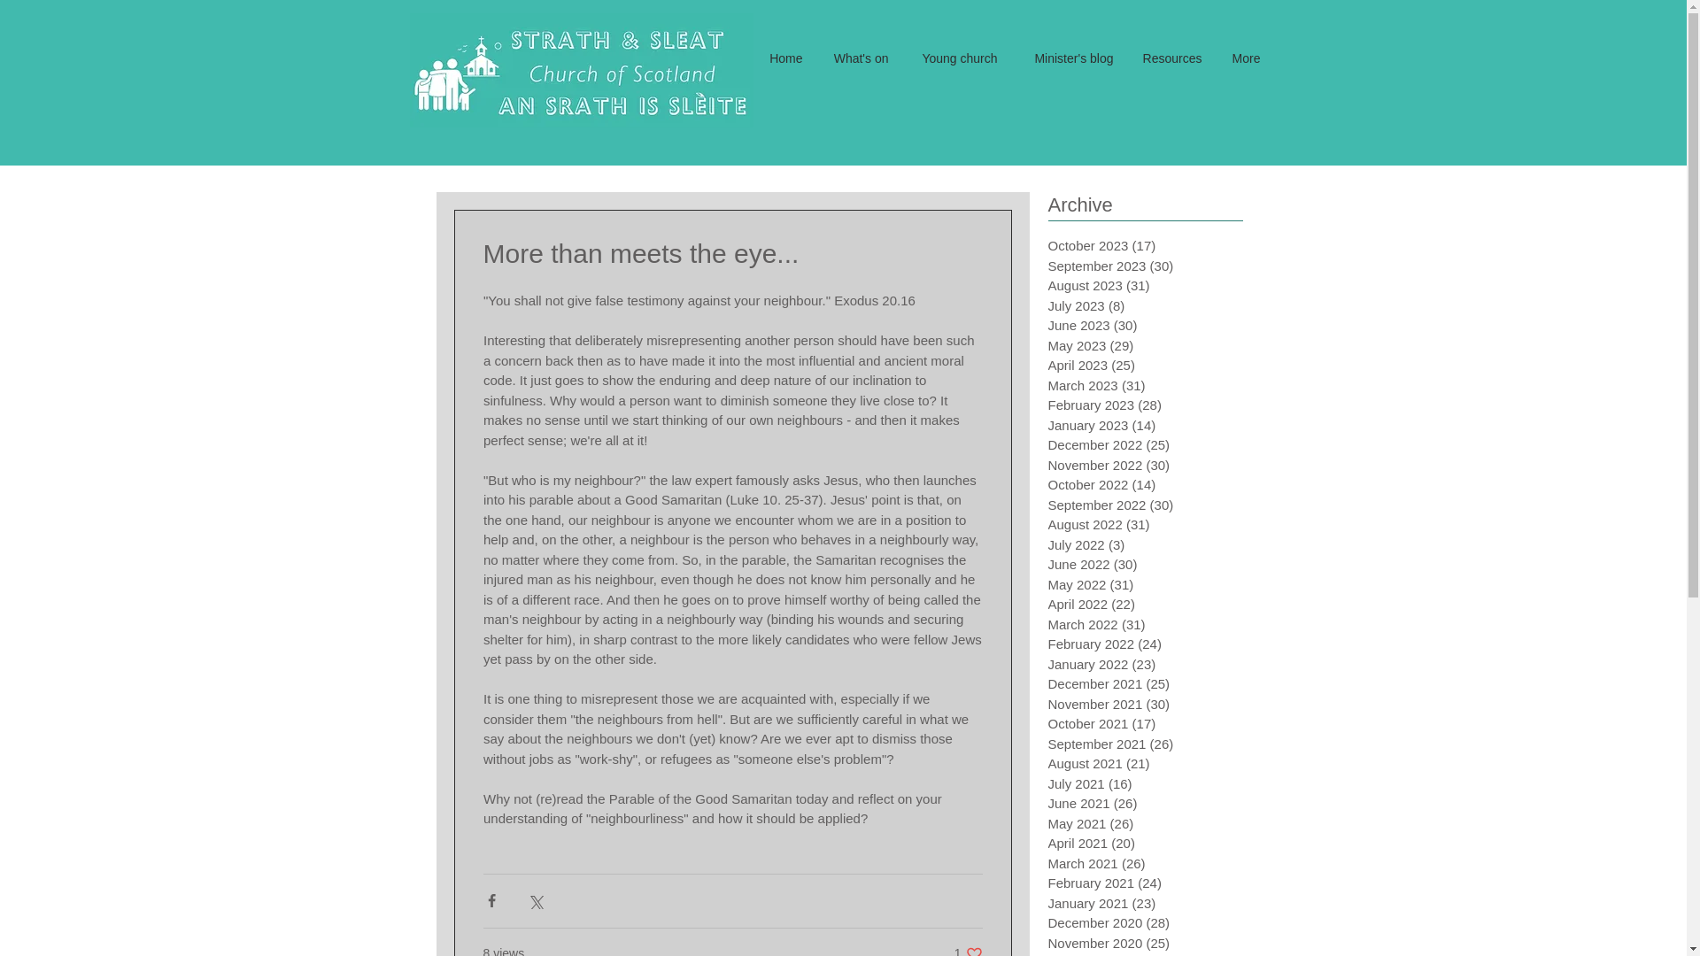  Describe the element at coordinates (954, 58) in the screenshot. I see `Young church` at that location.